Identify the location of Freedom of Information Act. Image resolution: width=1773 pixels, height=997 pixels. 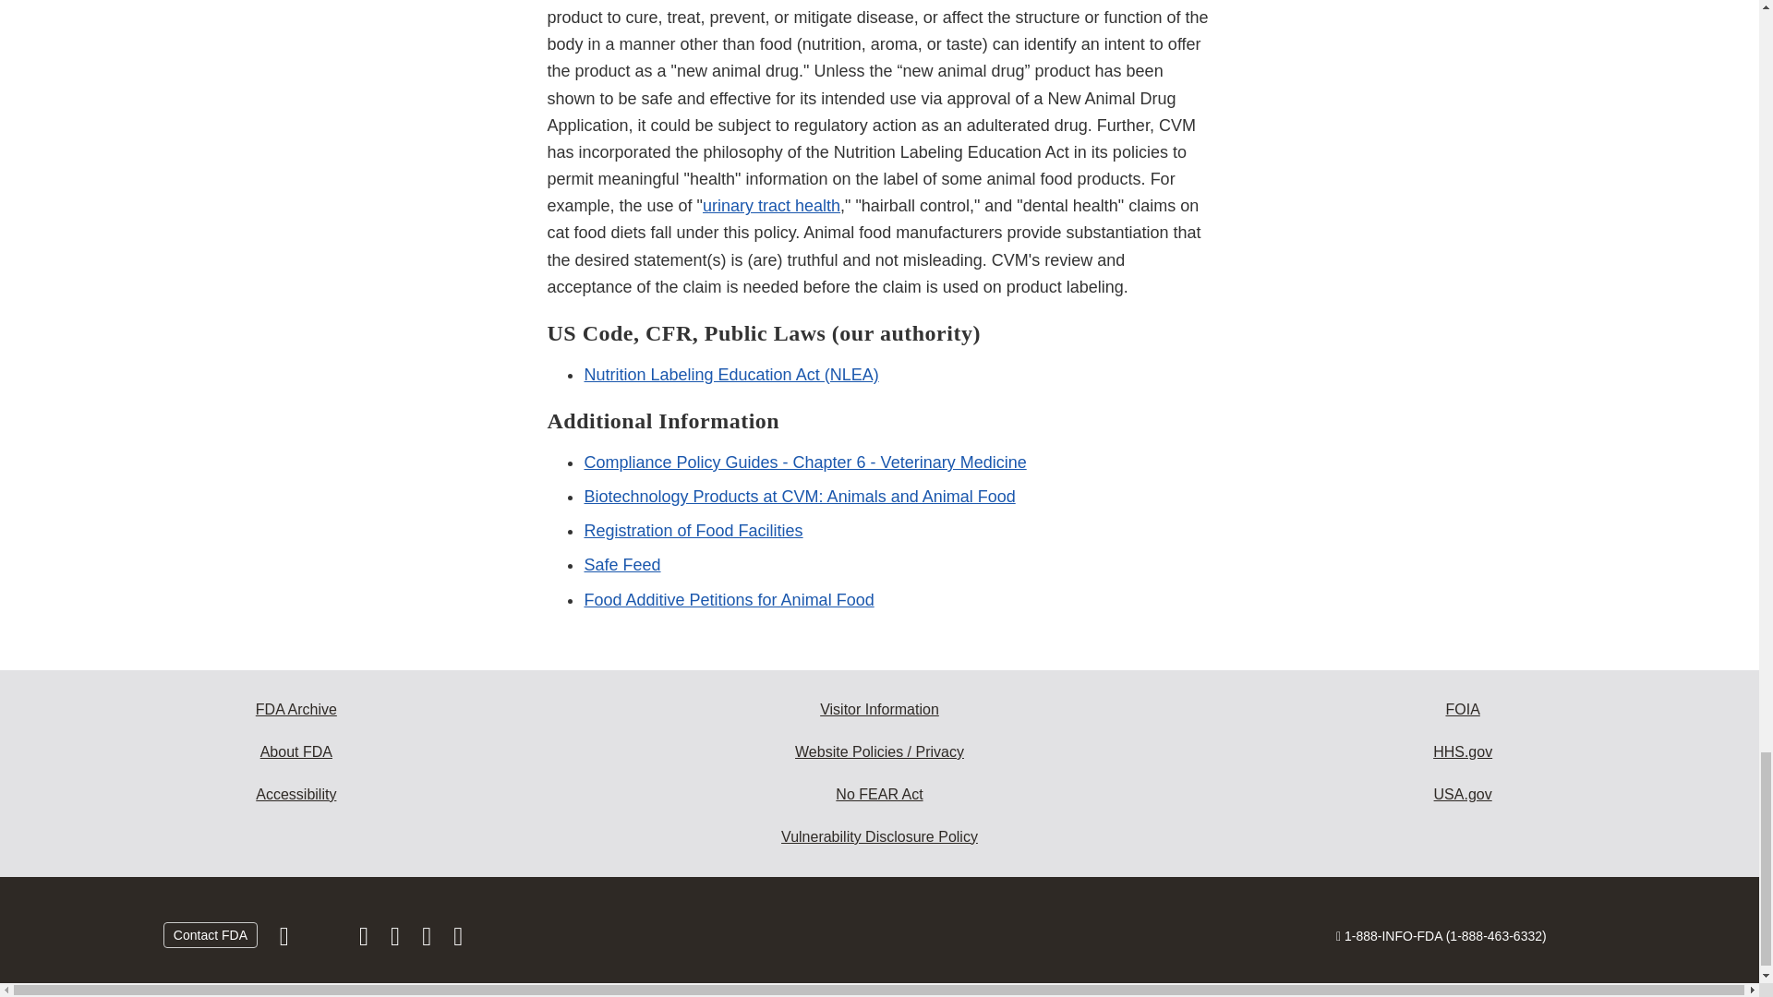
(1463, 709).